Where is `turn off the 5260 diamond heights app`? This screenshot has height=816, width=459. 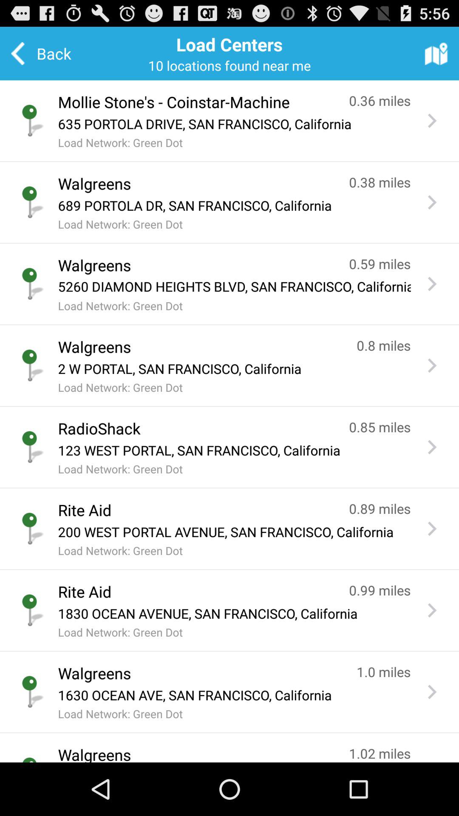
turn off the 5260 diamond heights app is located at coordinates (234, 286).